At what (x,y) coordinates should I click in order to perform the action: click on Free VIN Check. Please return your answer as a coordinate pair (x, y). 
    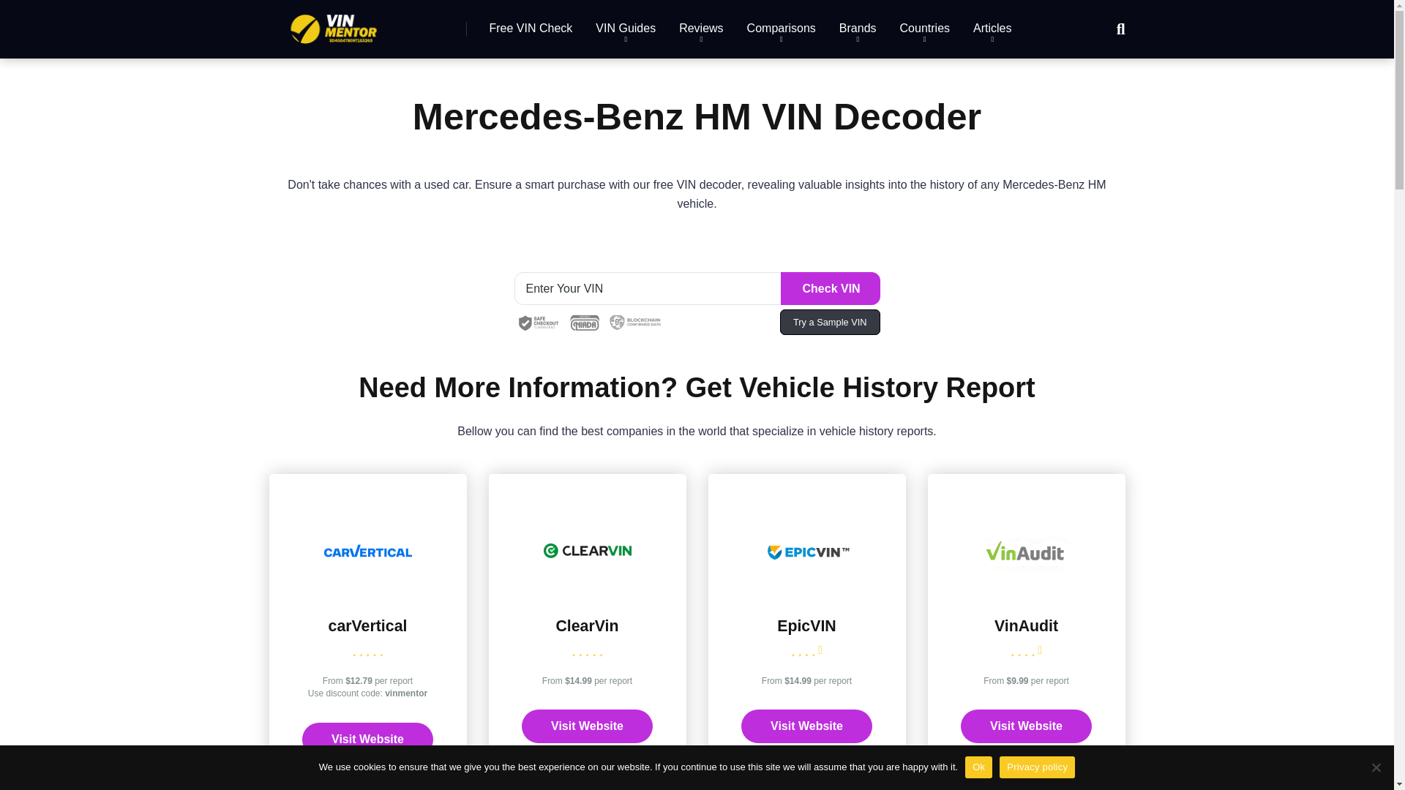
    Looking at the image, I should click on (531, 29).